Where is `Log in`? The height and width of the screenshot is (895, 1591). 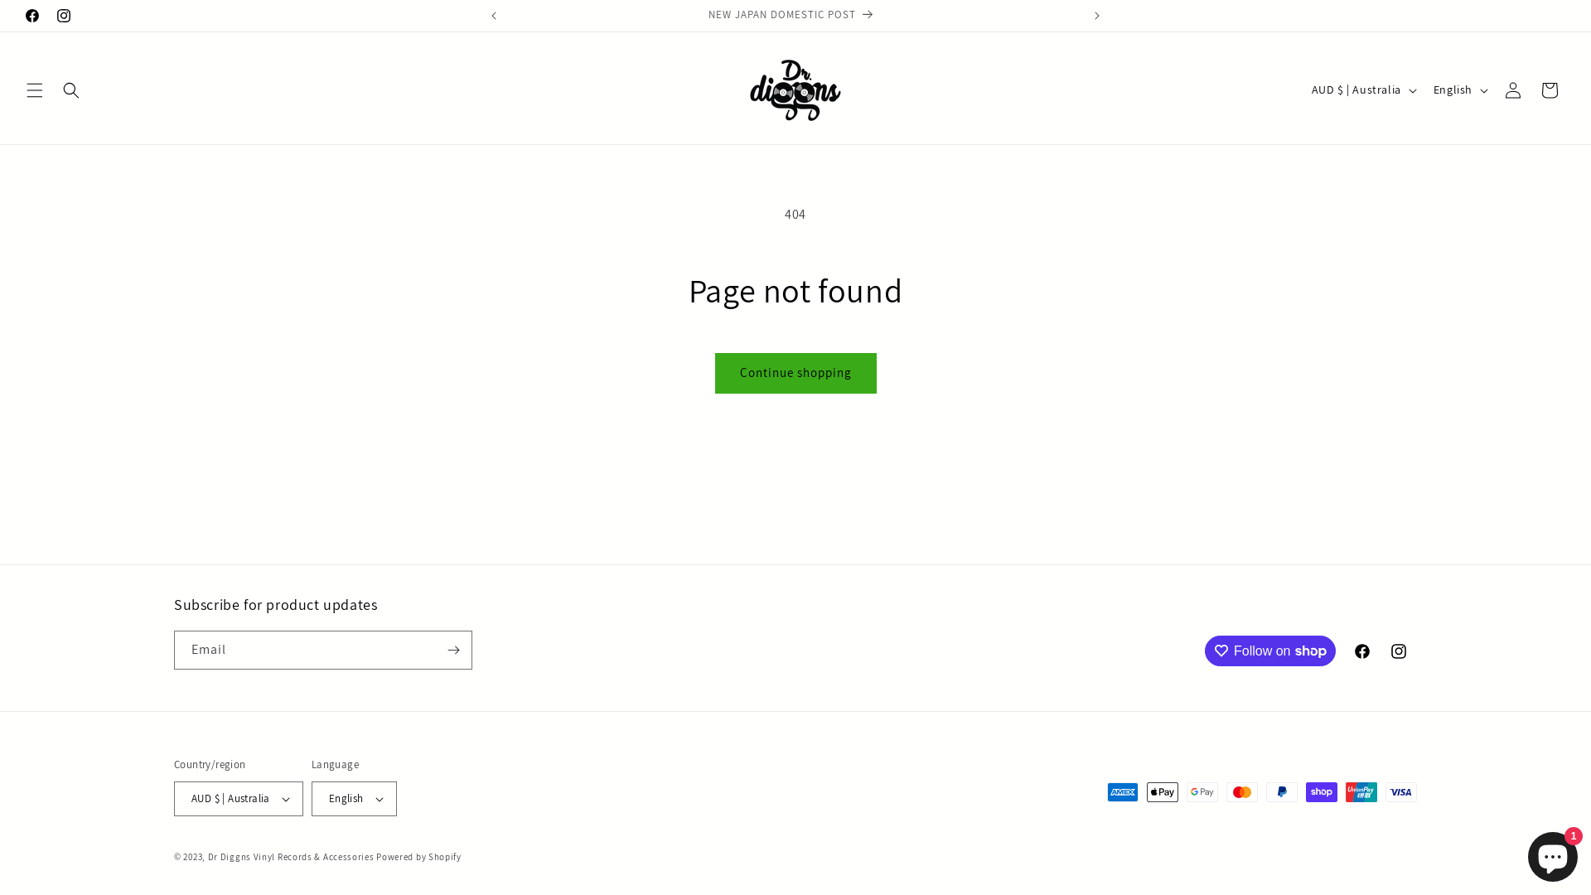 Log in is located at coordinates (1513, 89).